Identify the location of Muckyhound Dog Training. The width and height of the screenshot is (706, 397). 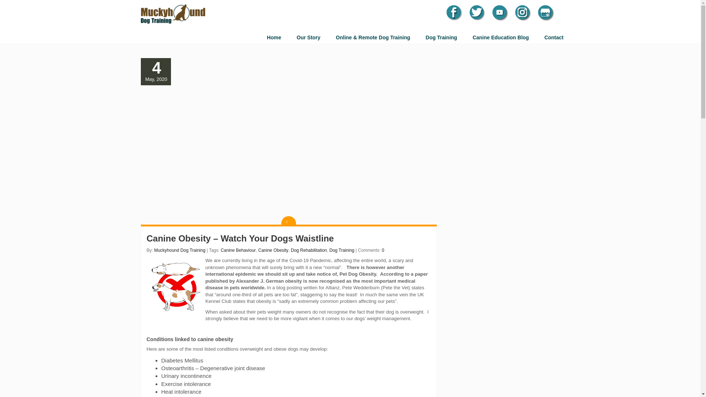
(179, 250).